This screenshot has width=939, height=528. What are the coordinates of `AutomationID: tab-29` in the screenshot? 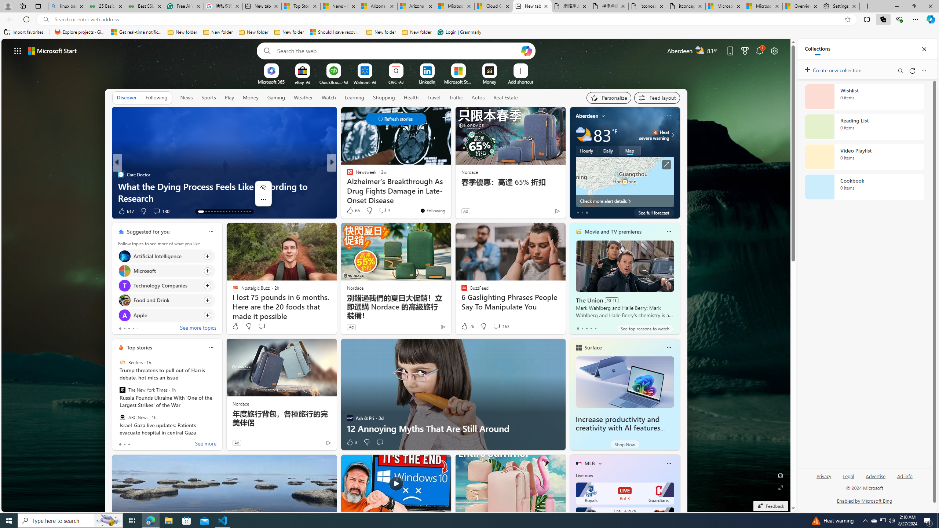 It's located at (249, 212).